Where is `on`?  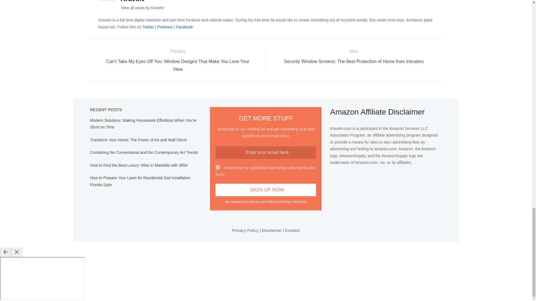 on is located at coordinates (218, 167).